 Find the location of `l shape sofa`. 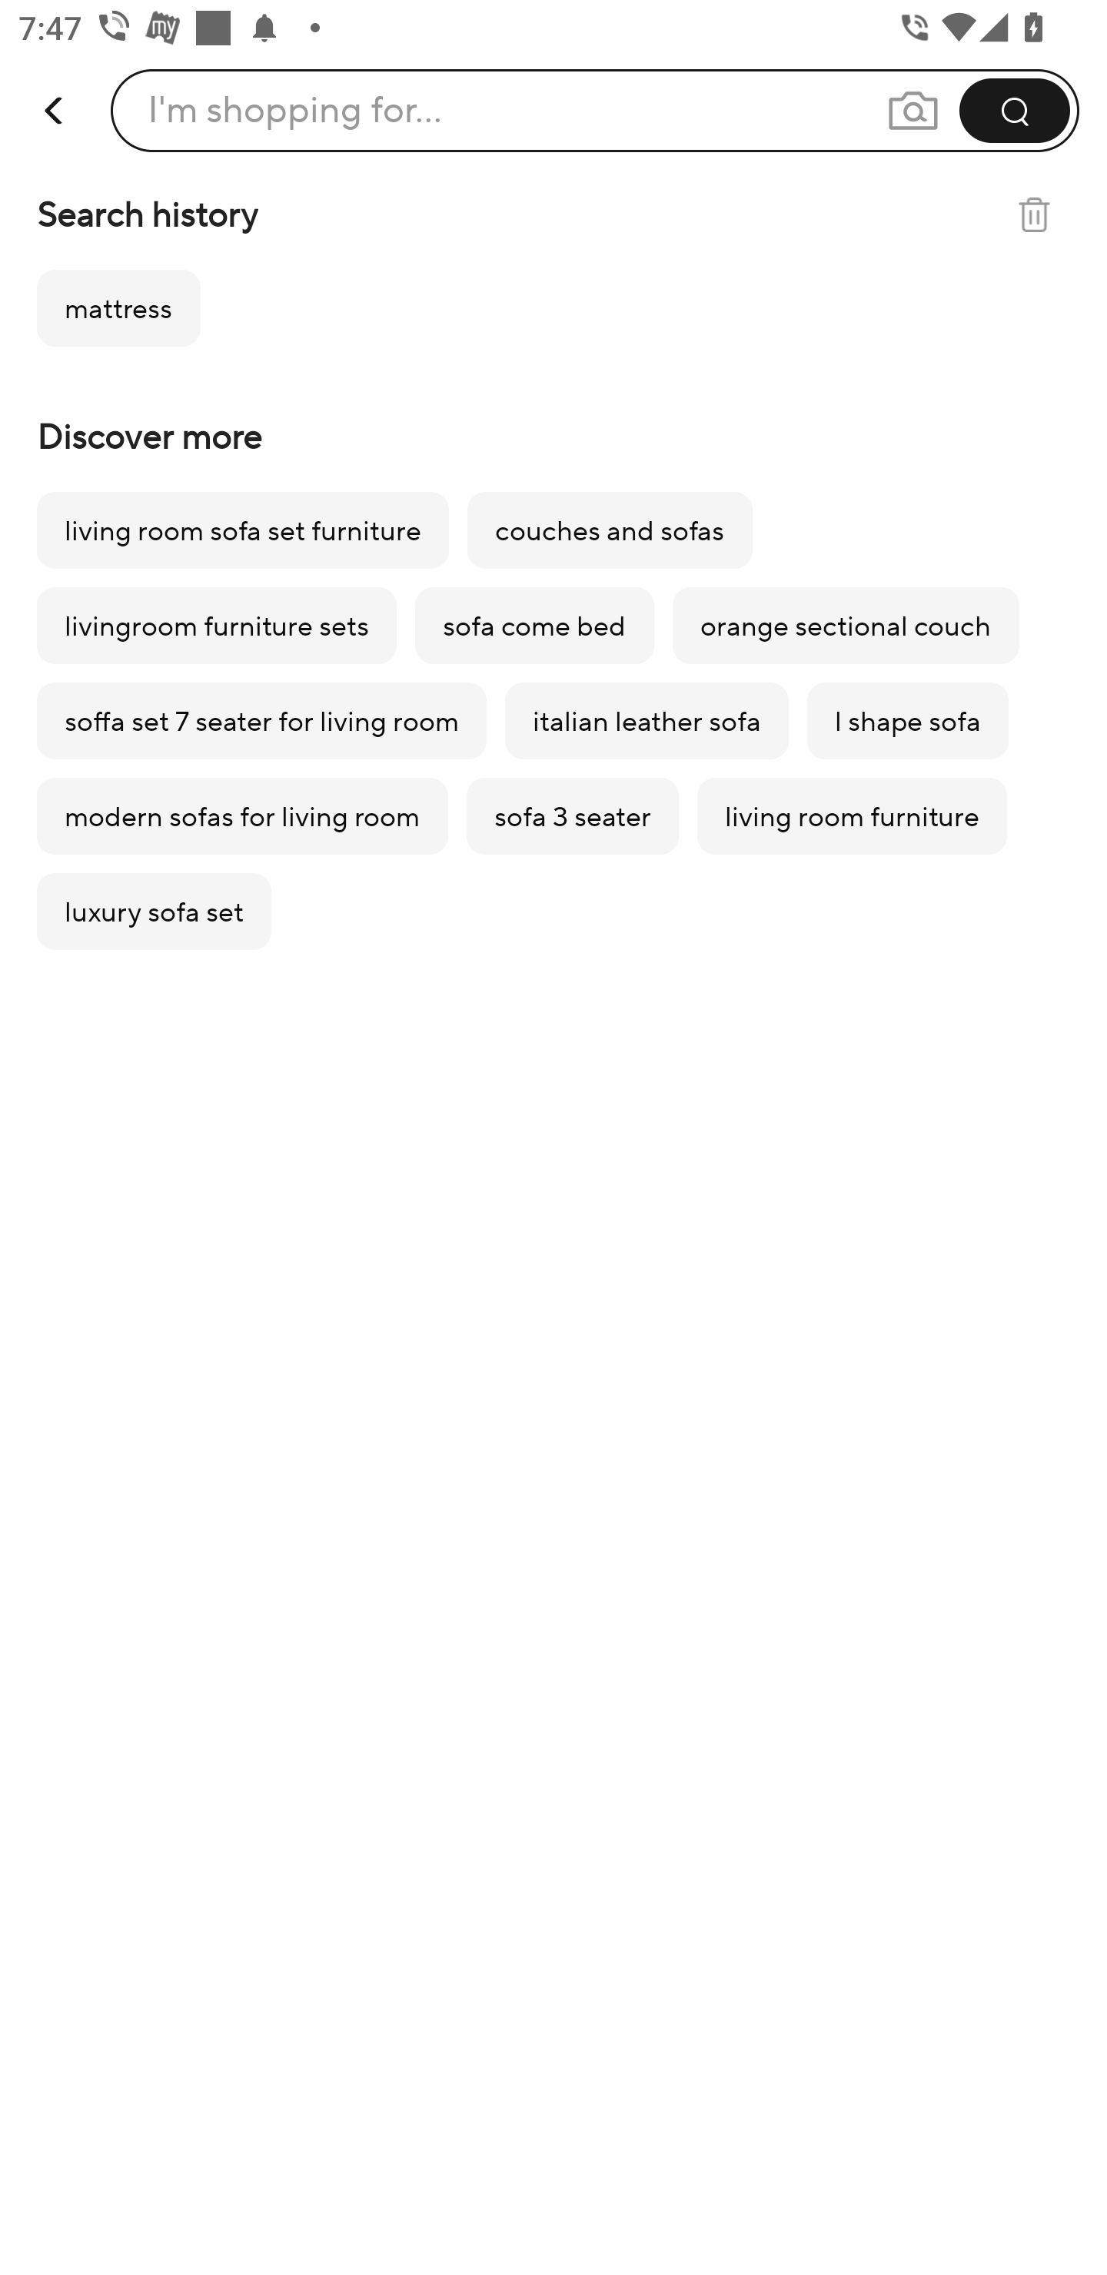

l shape sofa is located at coordinates (907, 721).